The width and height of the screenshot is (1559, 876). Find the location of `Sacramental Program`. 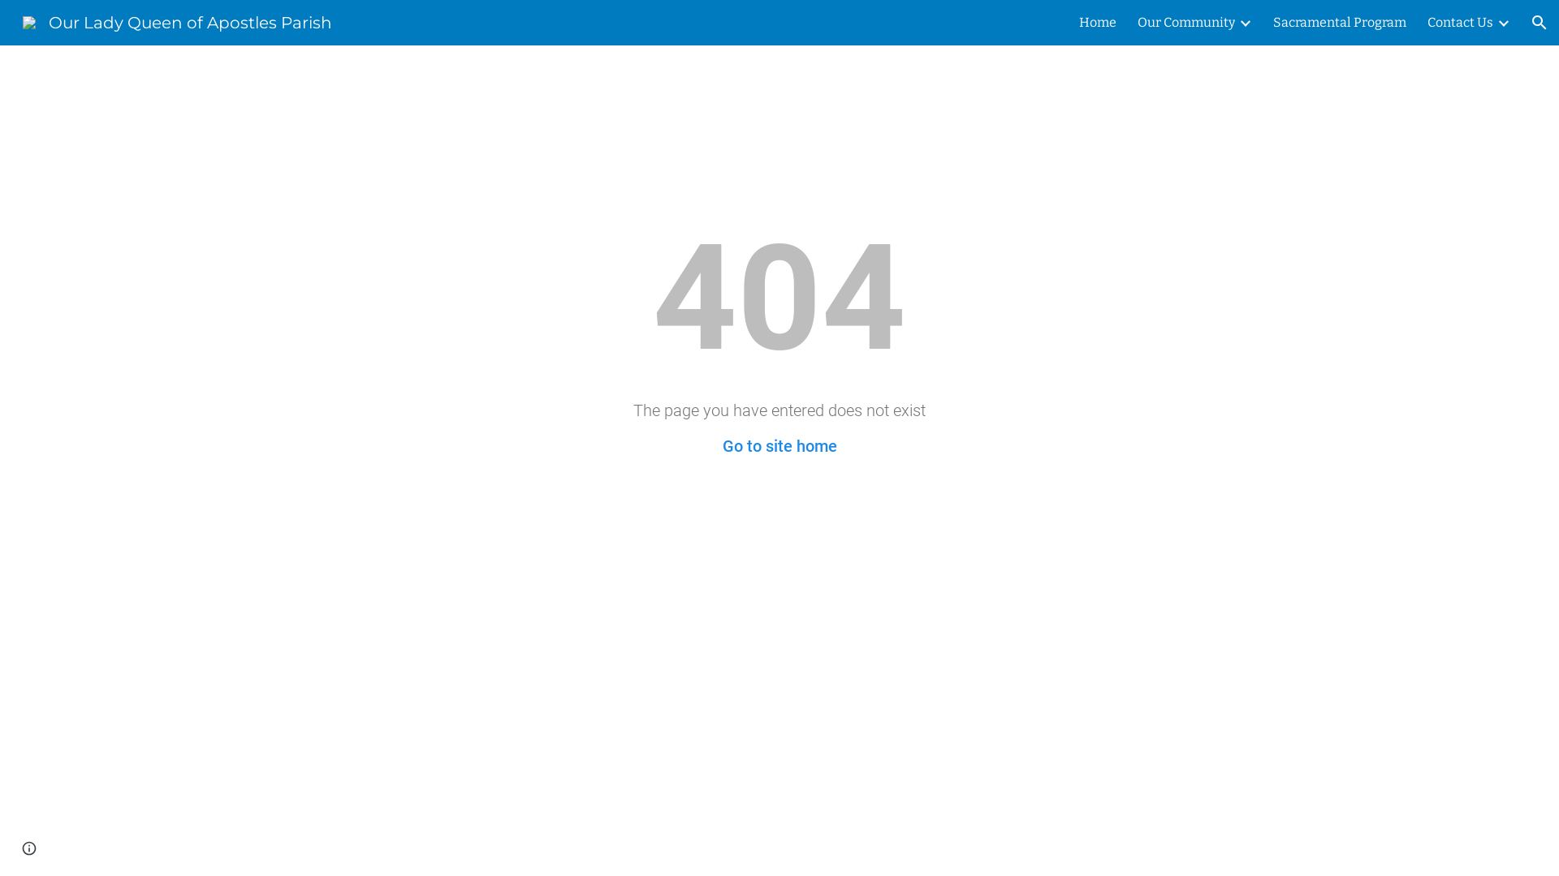

Sacramental Program is located at coordinates (1340, 23).